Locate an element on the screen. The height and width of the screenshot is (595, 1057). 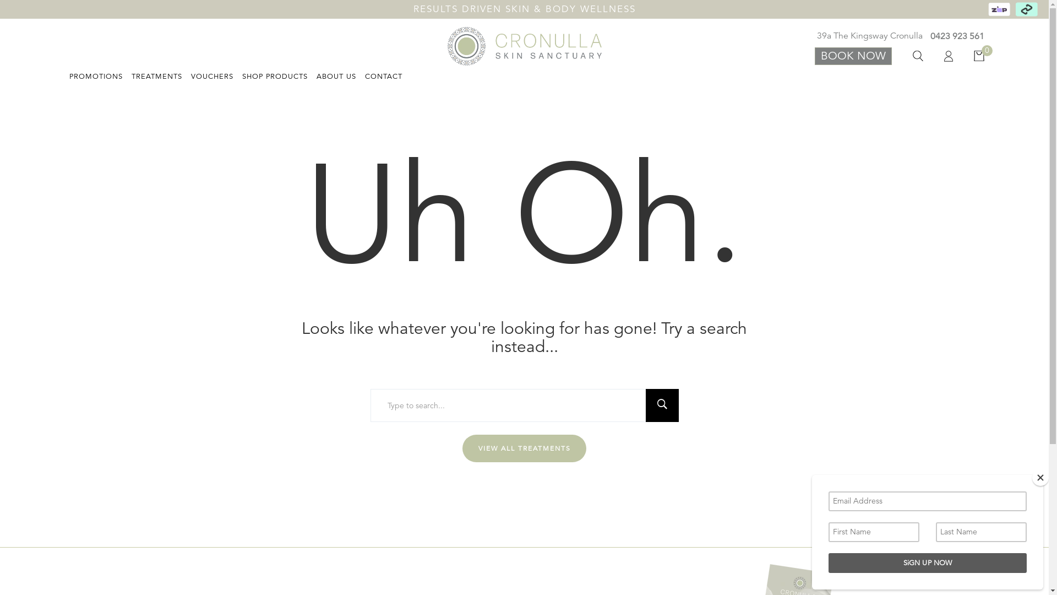
VIEW ALL TREATMENTS is located at coordinates (524, 448).